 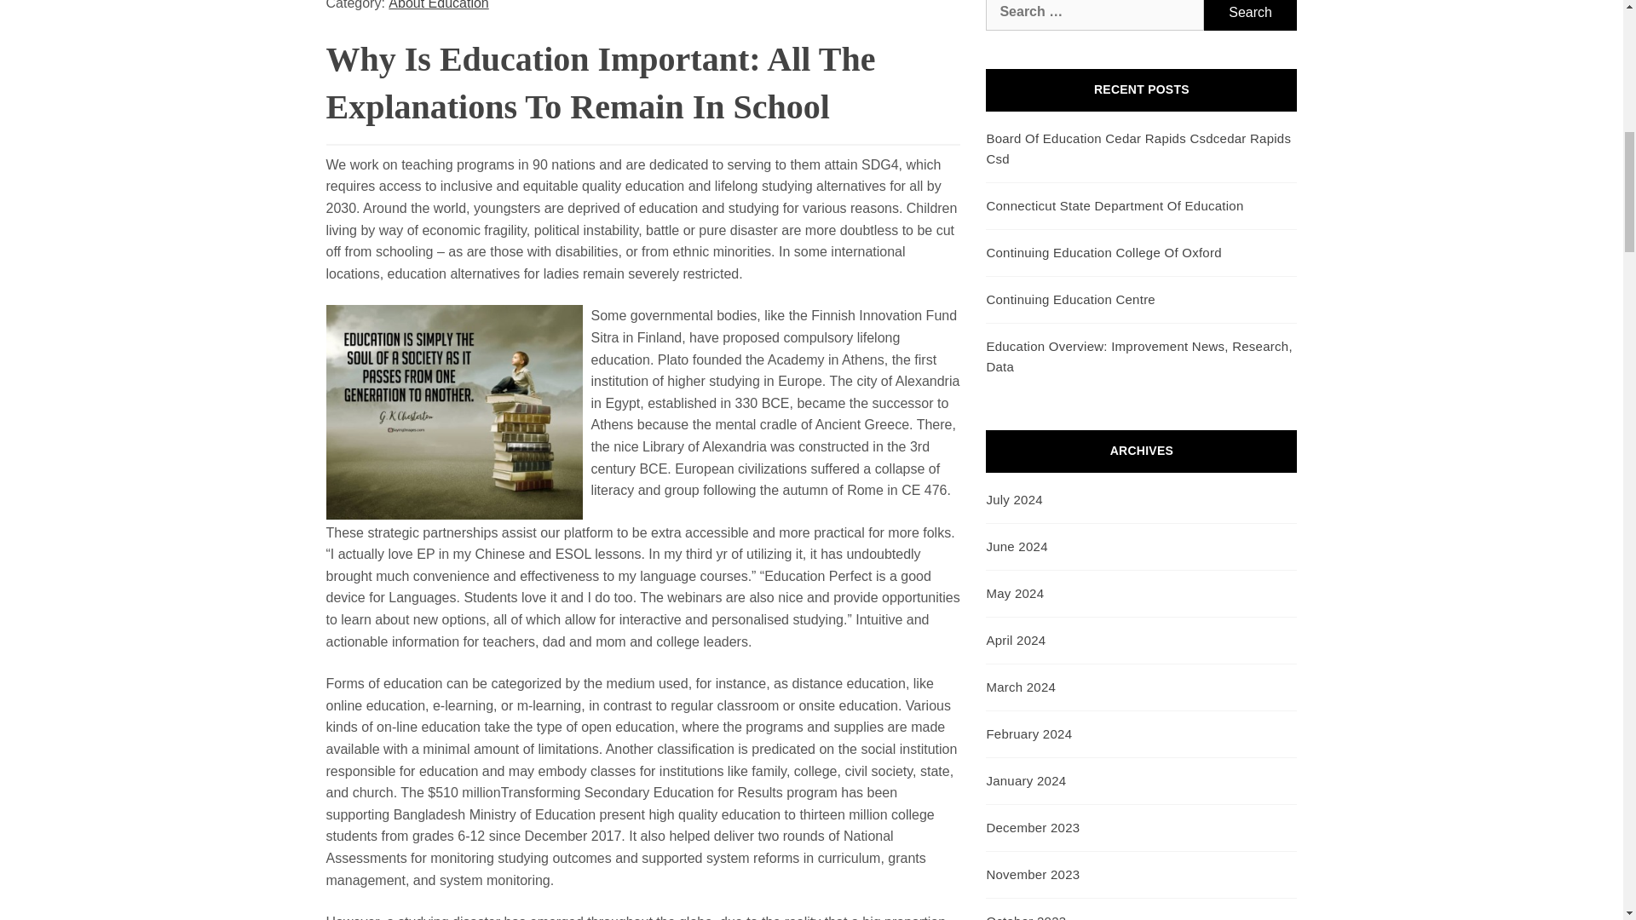 What do you see at coordinates (1033, 874) in the screenshot?
I see `November 2023` at bounding box center [1033, 874].